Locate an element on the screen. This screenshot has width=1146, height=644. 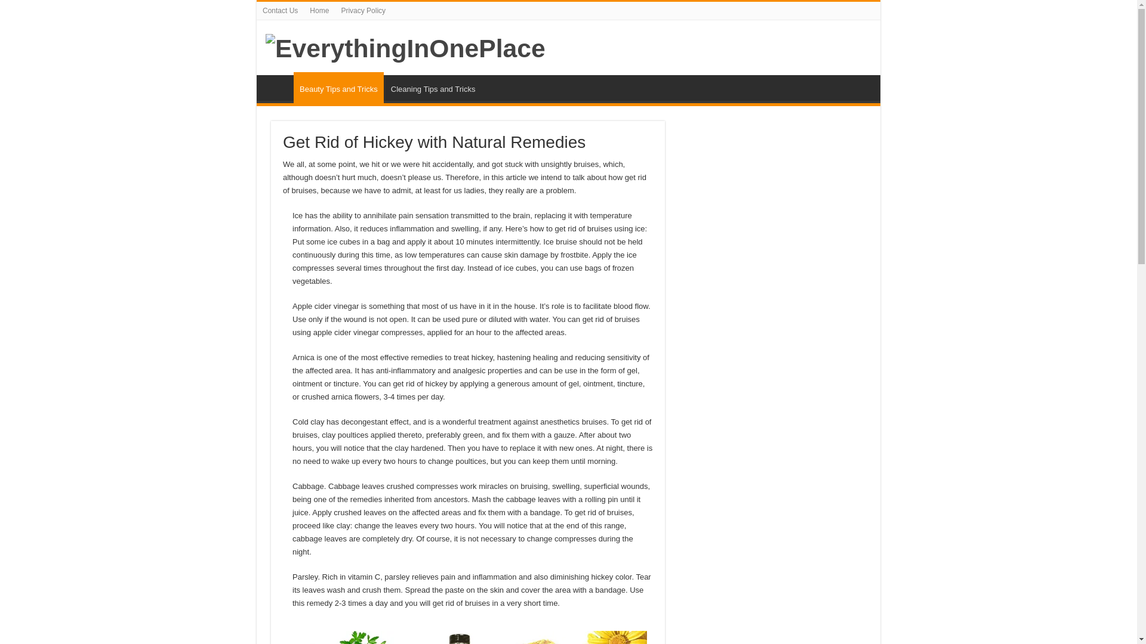
Cleaning Tips and Tricks is located at coordinates (432, 88).